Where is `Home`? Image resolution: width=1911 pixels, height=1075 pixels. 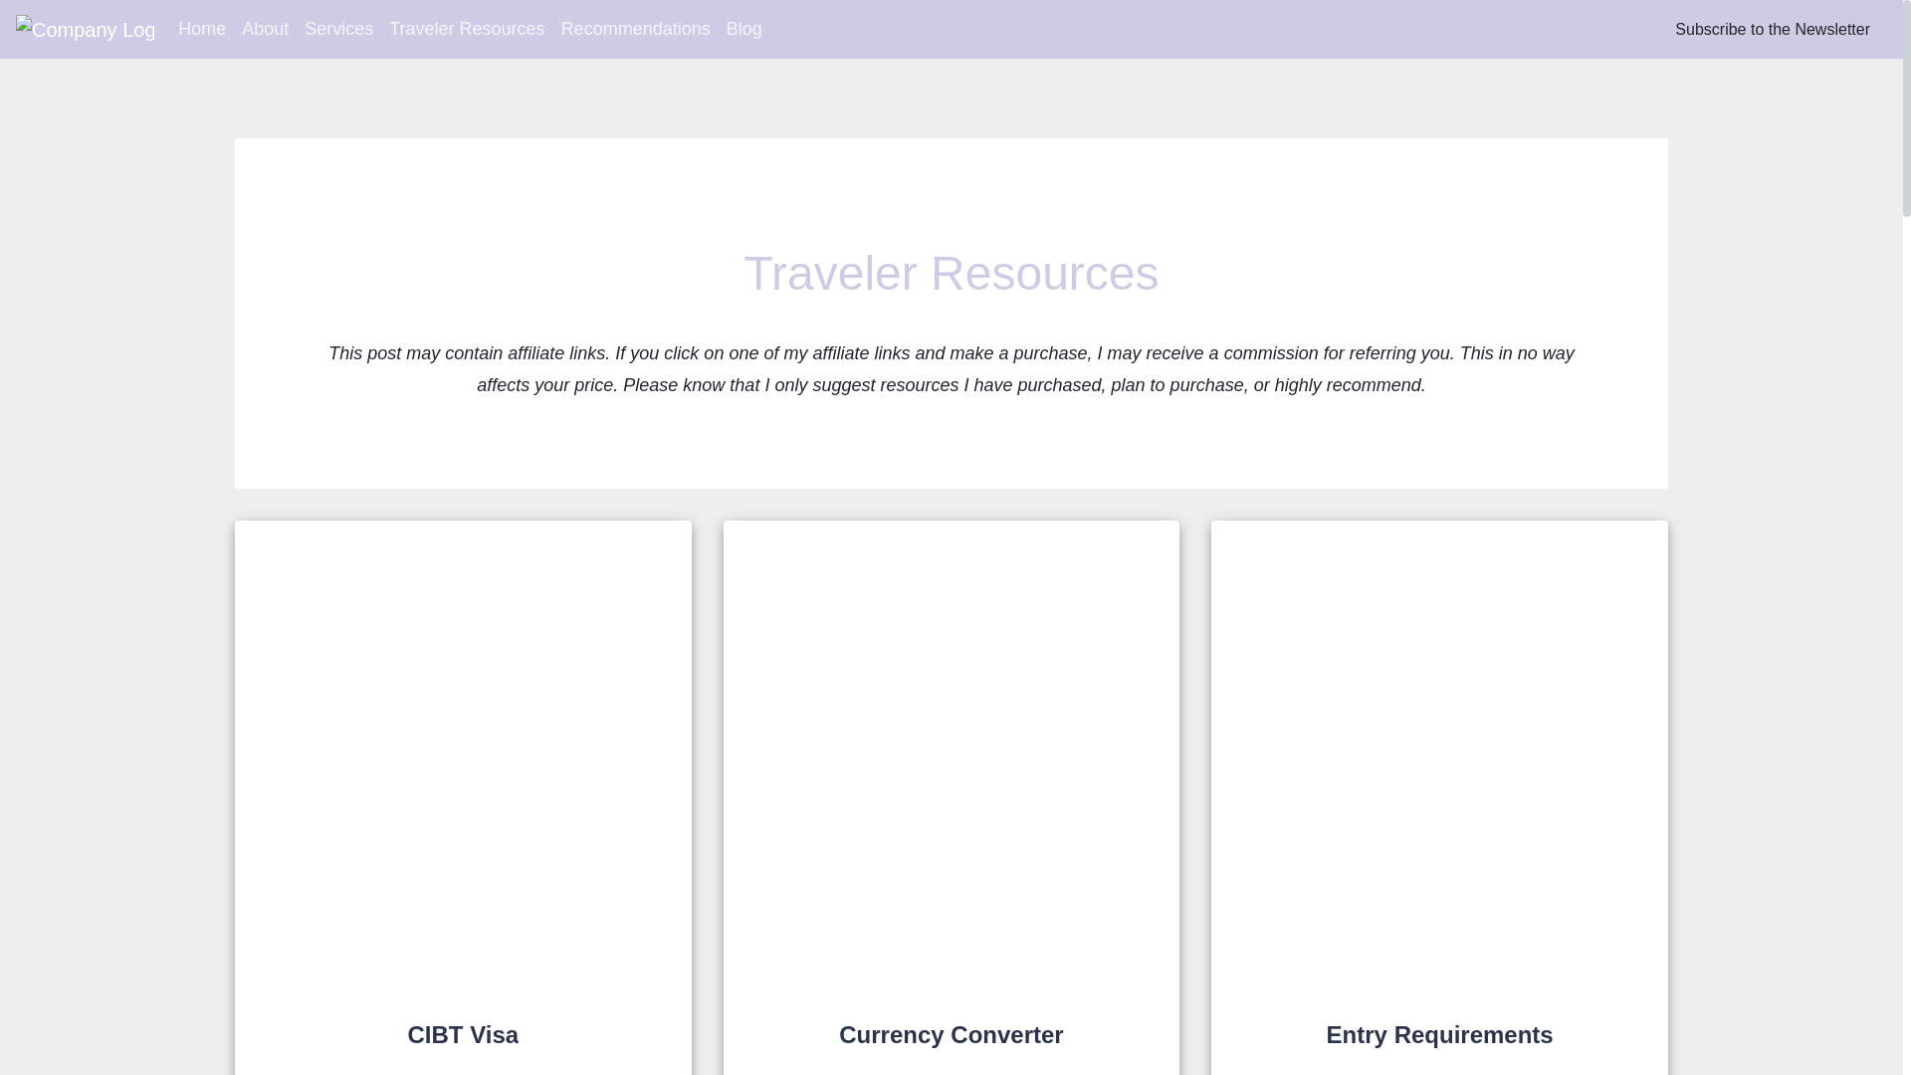
Home is located at coordinates (201, 28).